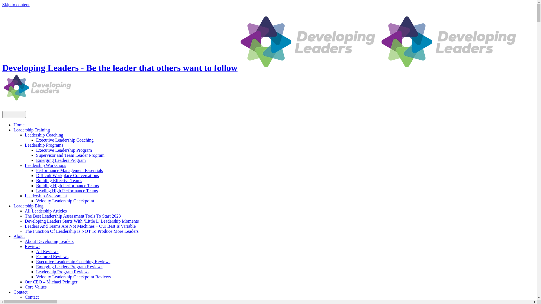 This screenshot has width=541, height=304. What do you see at coordinates (68, 176) in the screenshot?
I see `Difficult Workplace Conversations` at bounding box center [68, 176].